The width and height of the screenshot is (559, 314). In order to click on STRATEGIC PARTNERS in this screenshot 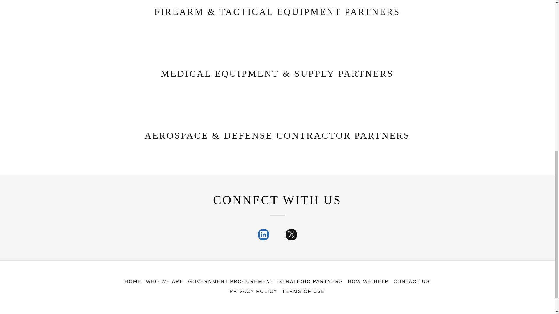, I will do `click(311, 281)`.